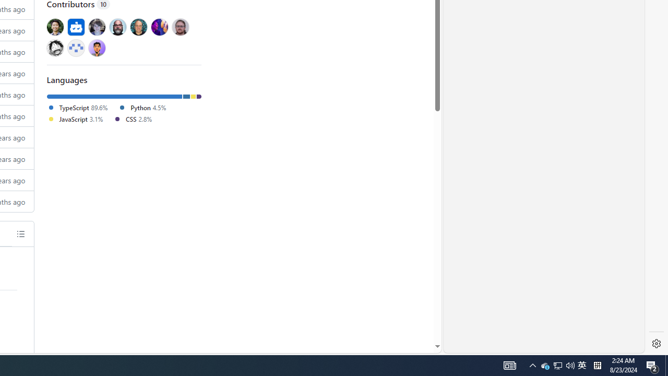 This screenshot has height=376, width=668. Describe the element at coordinates (117, 27) in the screenshot. I see `@coderberry` at that location.